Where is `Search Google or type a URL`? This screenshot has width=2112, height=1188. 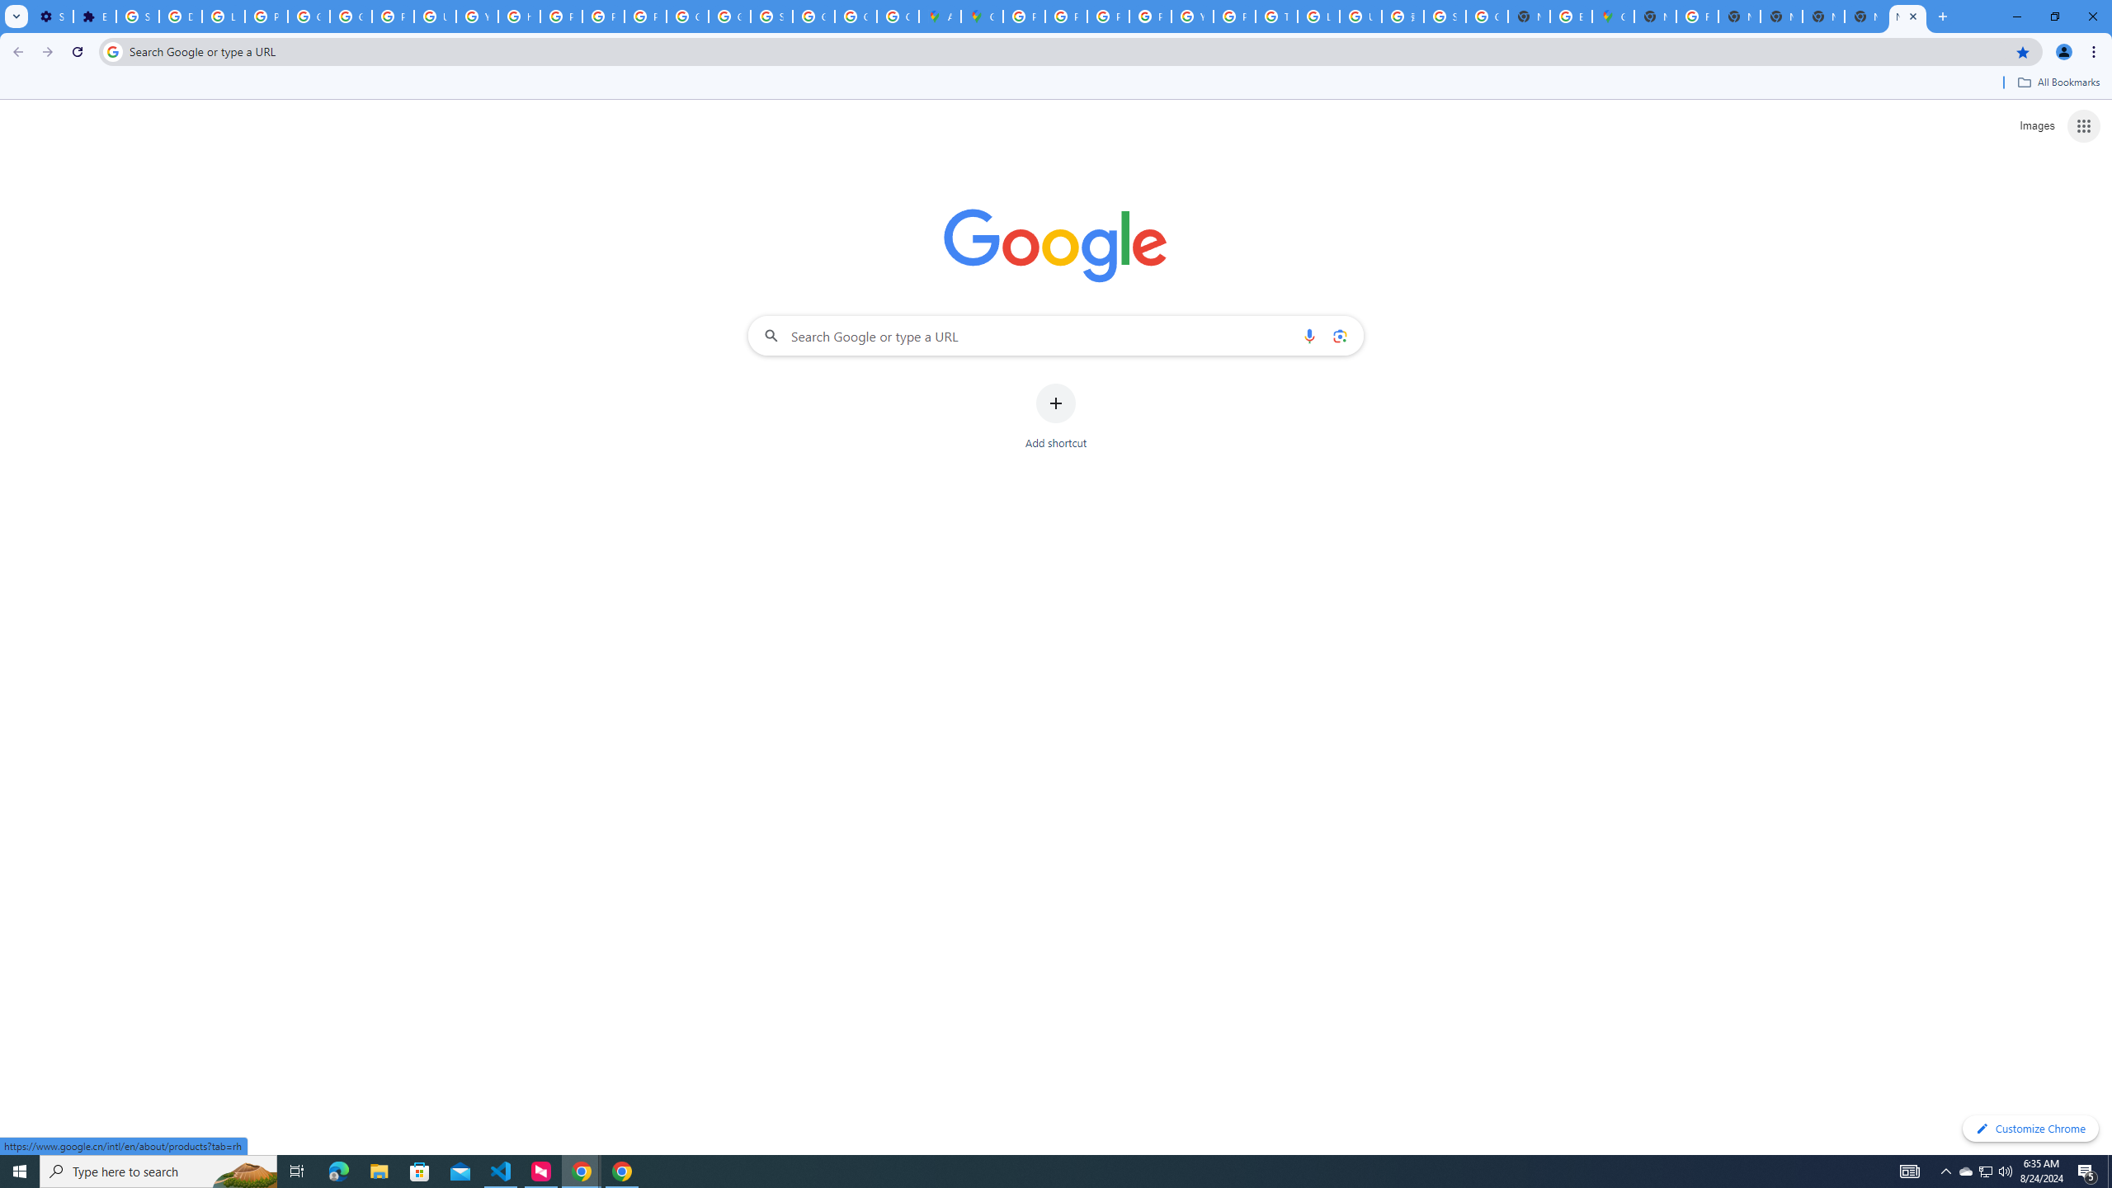 Search Google or type a URL is located at coordinates (1056, 335).